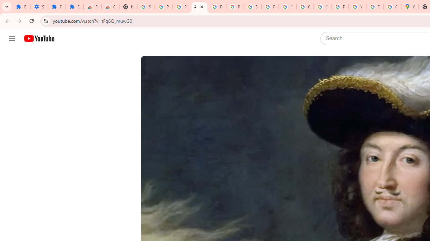  I want to click on YouTube Home, so click(39, 38).